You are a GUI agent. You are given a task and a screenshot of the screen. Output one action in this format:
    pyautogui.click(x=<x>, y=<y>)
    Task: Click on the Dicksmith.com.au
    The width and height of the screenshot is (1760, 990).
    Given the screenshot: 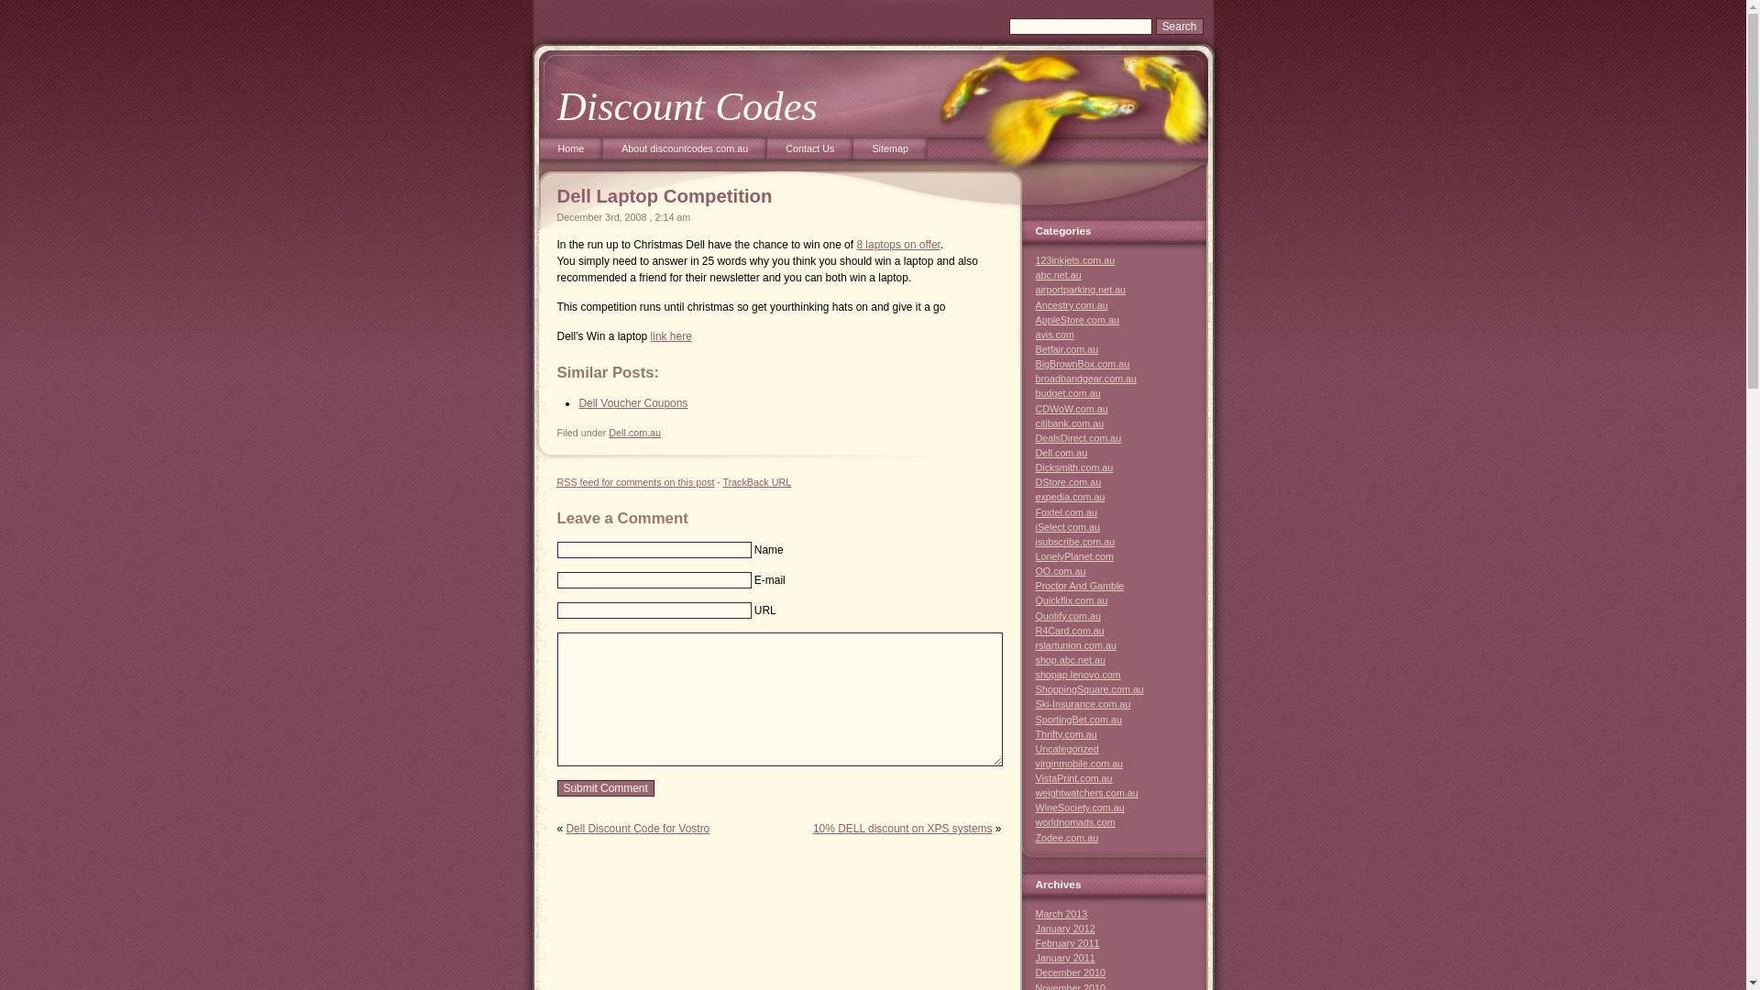 What is the action you would take?
    pyautogui.click(x=1074, y=467)
    